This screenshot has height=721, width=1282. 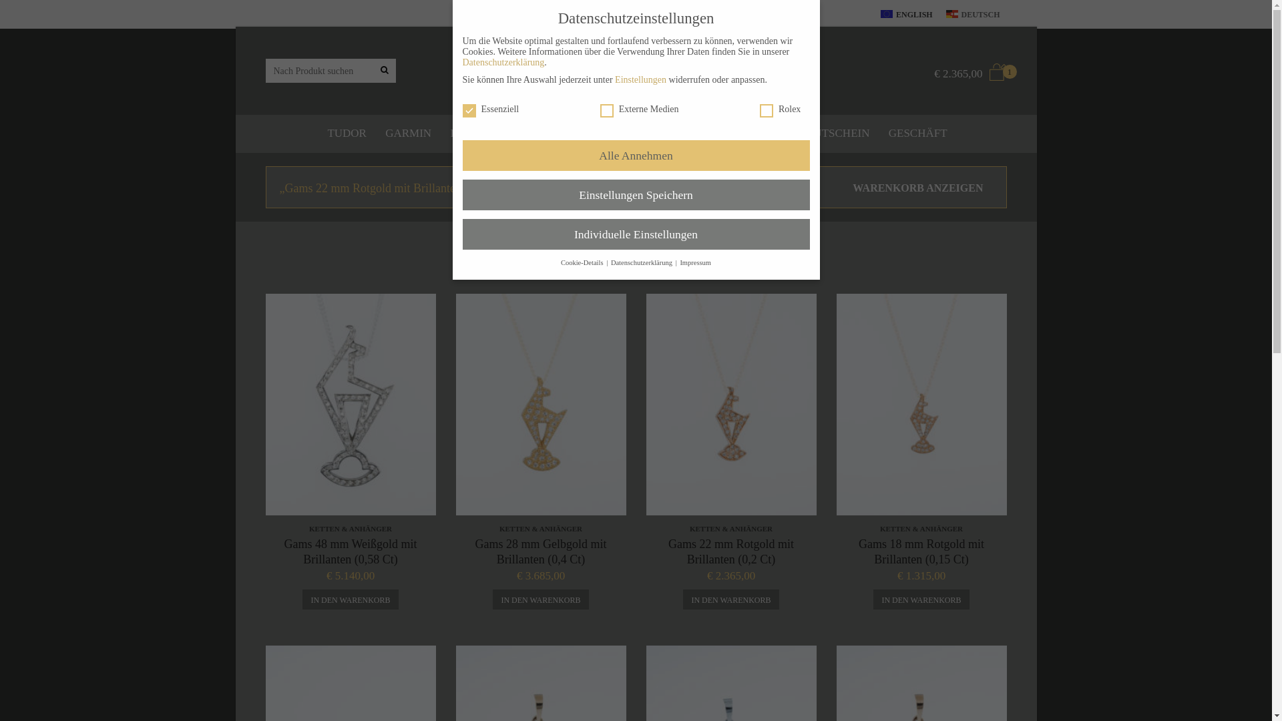 What do you see at coordinates (541, 599) in the screenshot?
I see `IN DEN WARENKORB` at bounding box center [541, 599].